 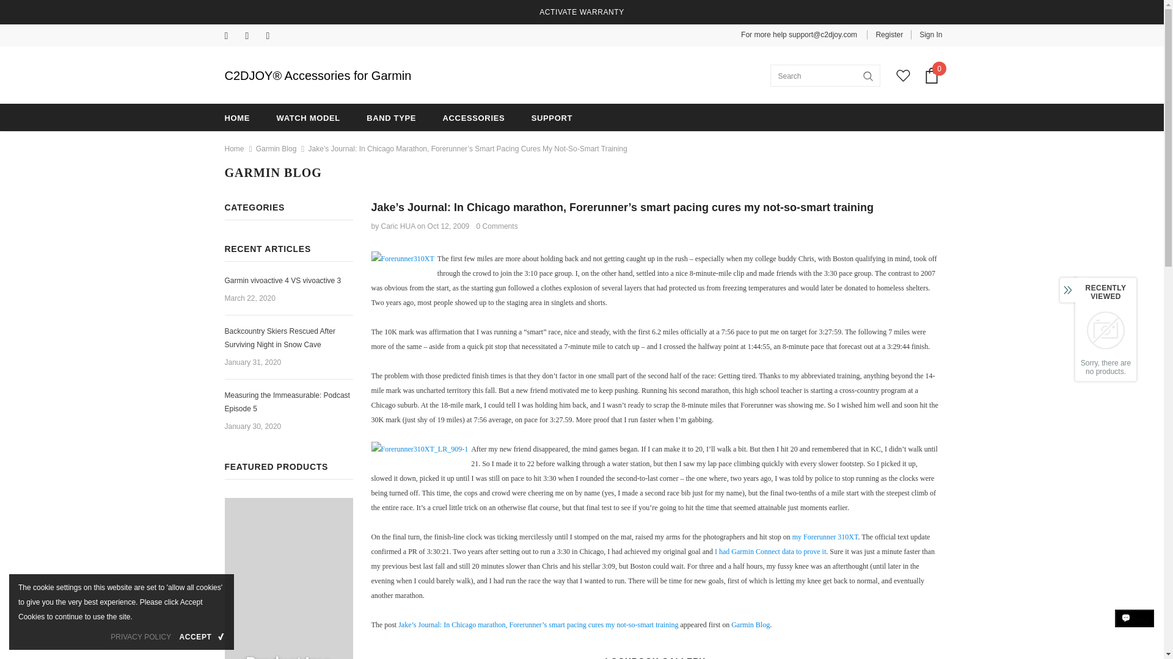 What do you see at coordinates (274, 37) in the screenshot?
I see `YouTube` at bounding box center [274, 37].